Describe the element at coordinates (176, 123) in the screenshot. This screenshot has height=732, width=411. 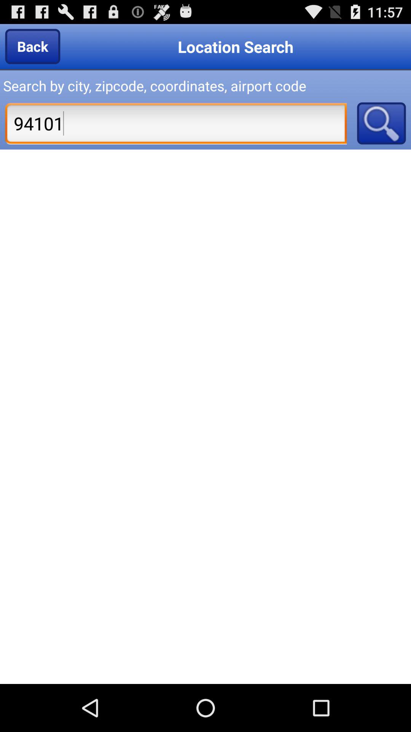
I see `jump to the 94101 icon` at that location.